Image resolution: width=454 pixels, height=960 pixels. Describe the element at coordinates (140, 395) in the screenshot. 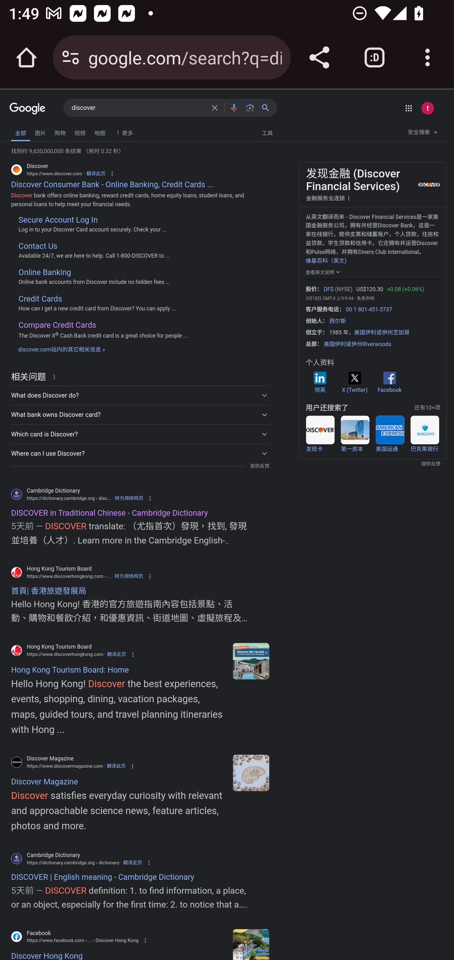

I see `What does Discover do?` at that location.